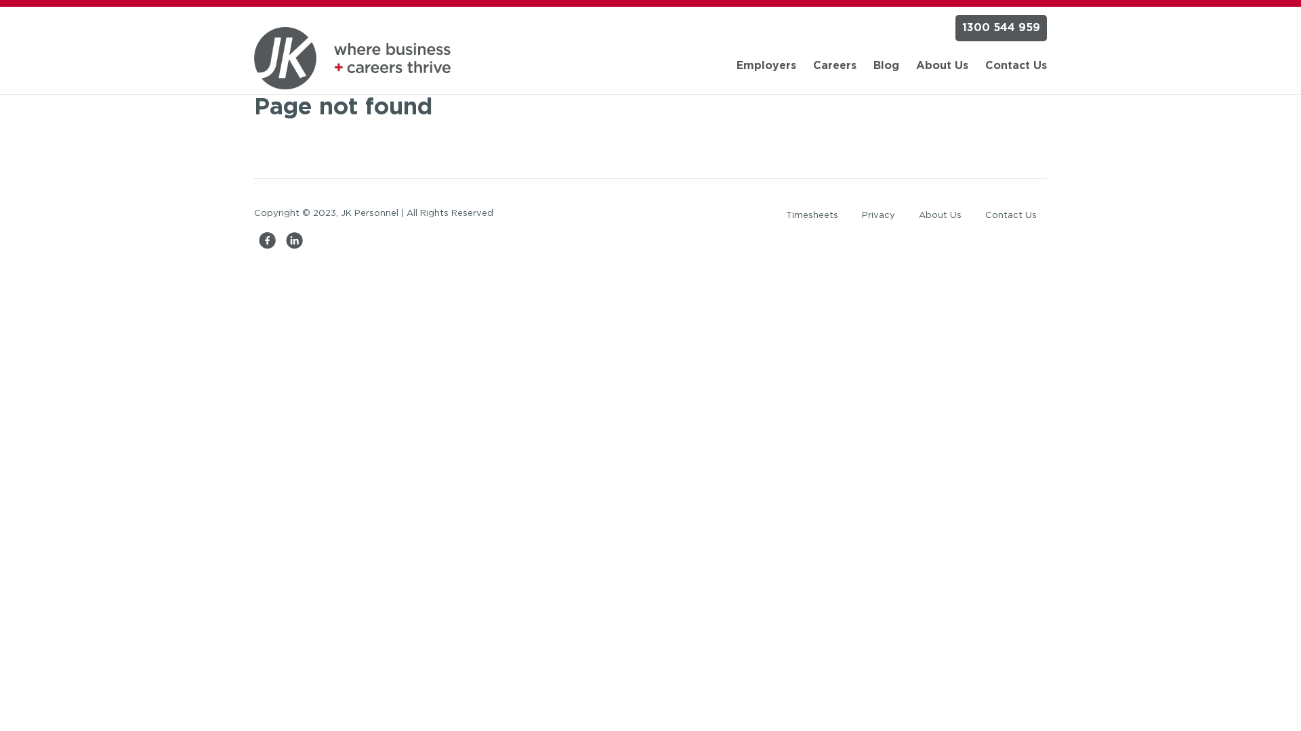  Describe the element at coordinates (942, 66) in the screenshot. I see `About Us` at that location.